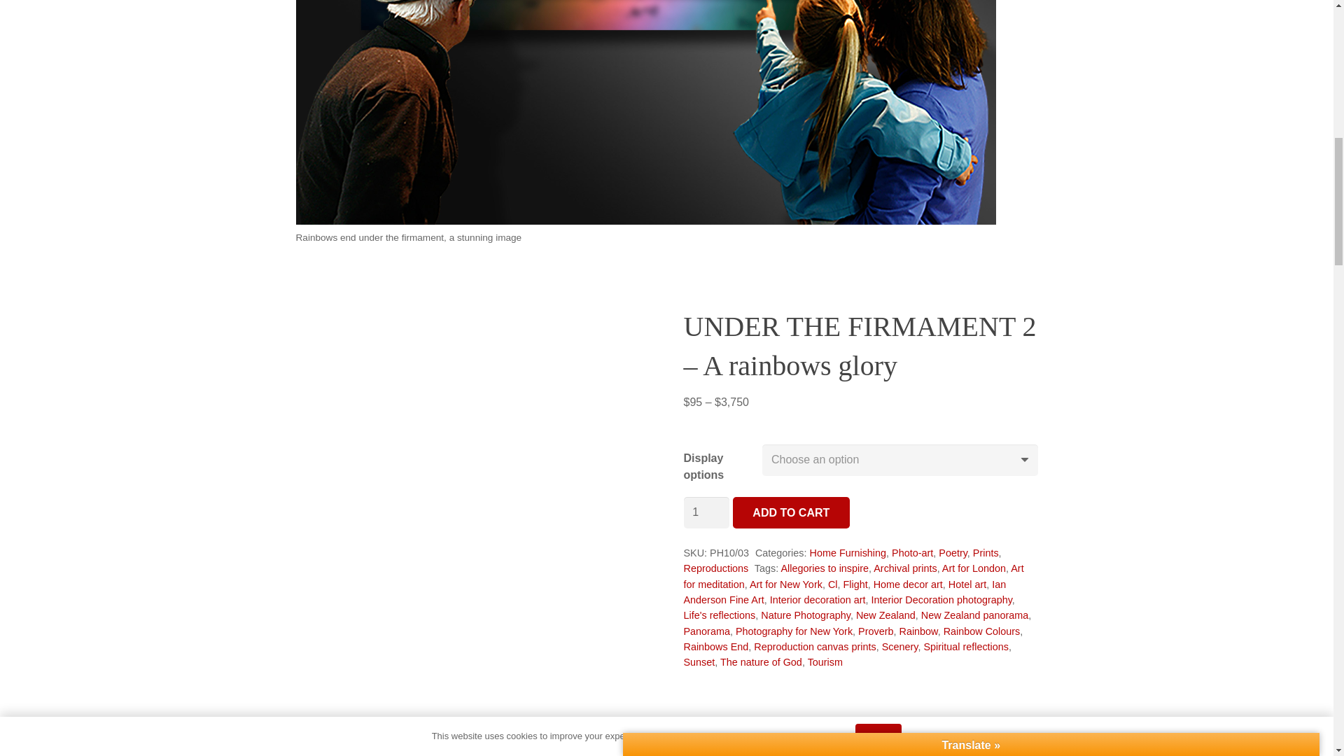 The image size is (1344, 756). What do you see at coordinates (986, 553) in the screenshot?
I see `Prints` at bounding box center [986, 553].